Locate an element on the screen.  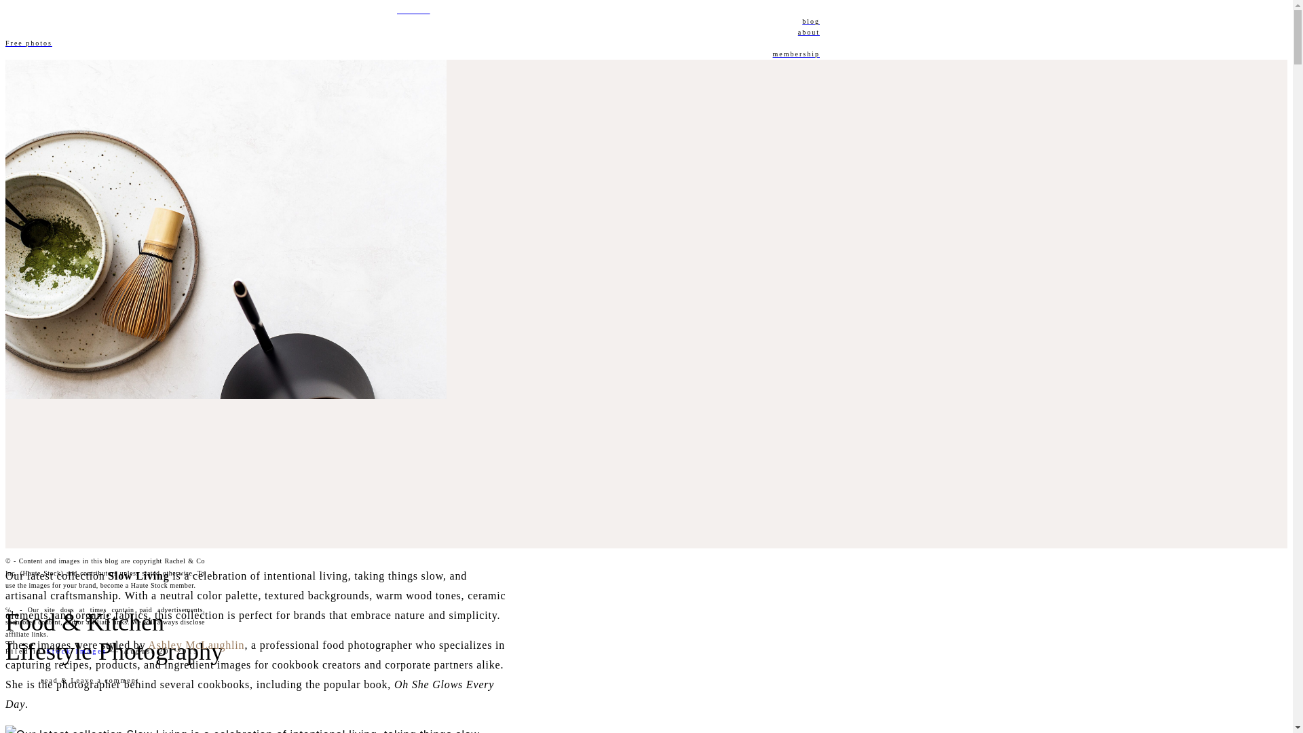
membership is located at coordinates (412, 54).